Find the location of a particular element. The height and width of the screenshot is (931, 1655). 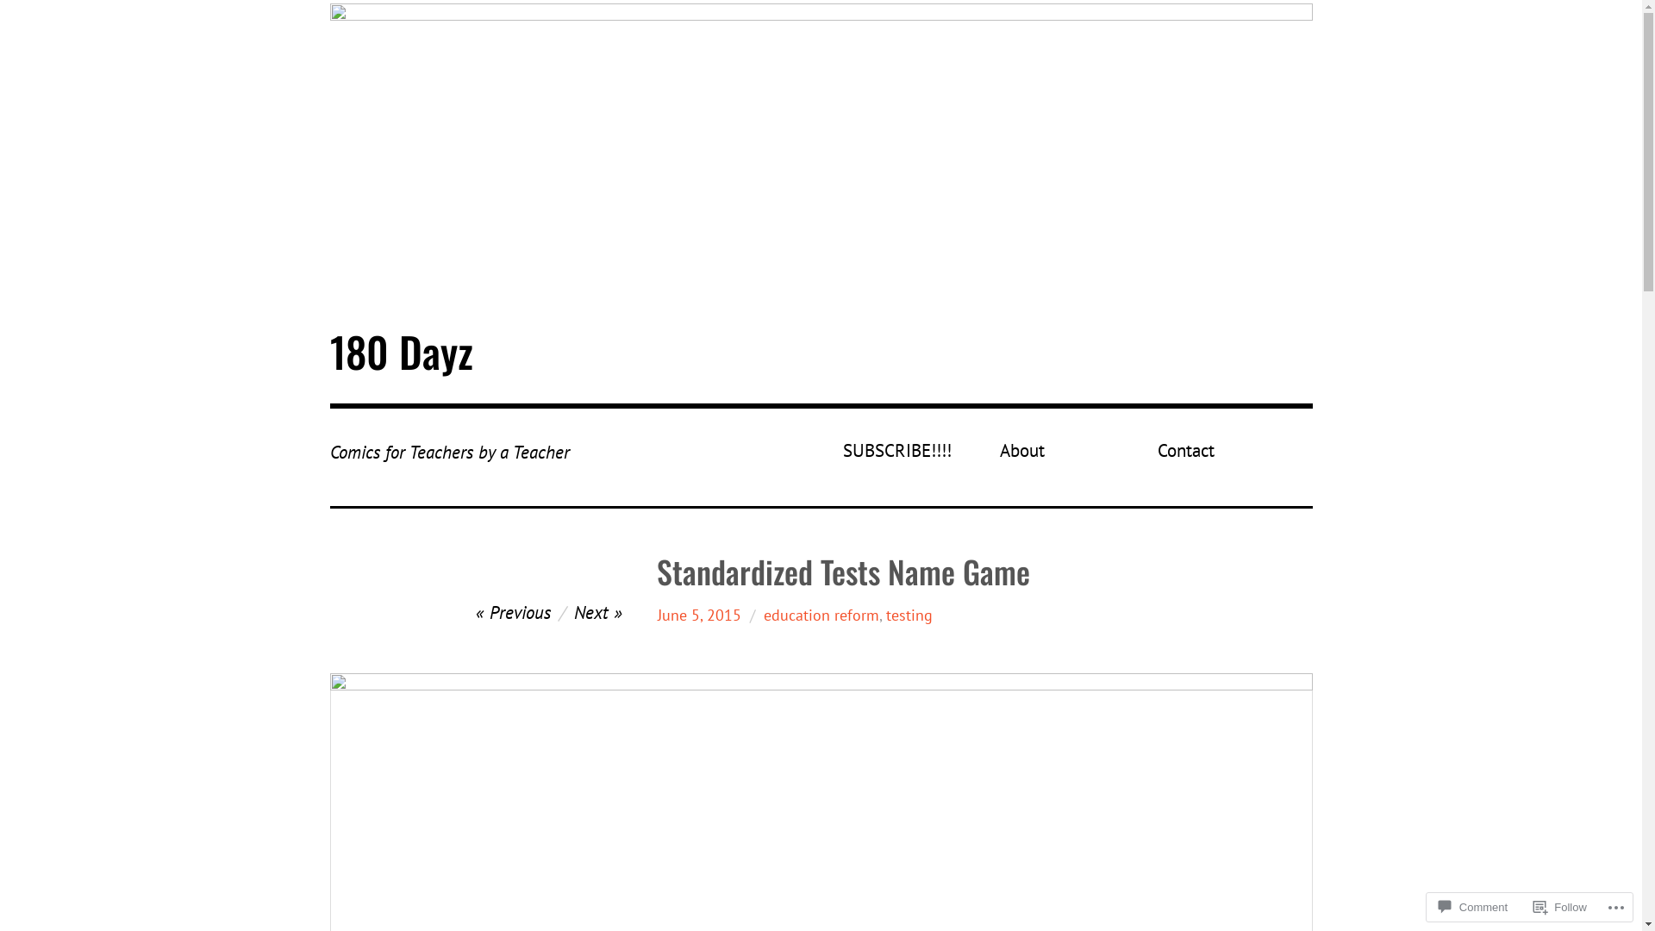

SUBSCRIBE!!!! is located at coordinates (915, 451).